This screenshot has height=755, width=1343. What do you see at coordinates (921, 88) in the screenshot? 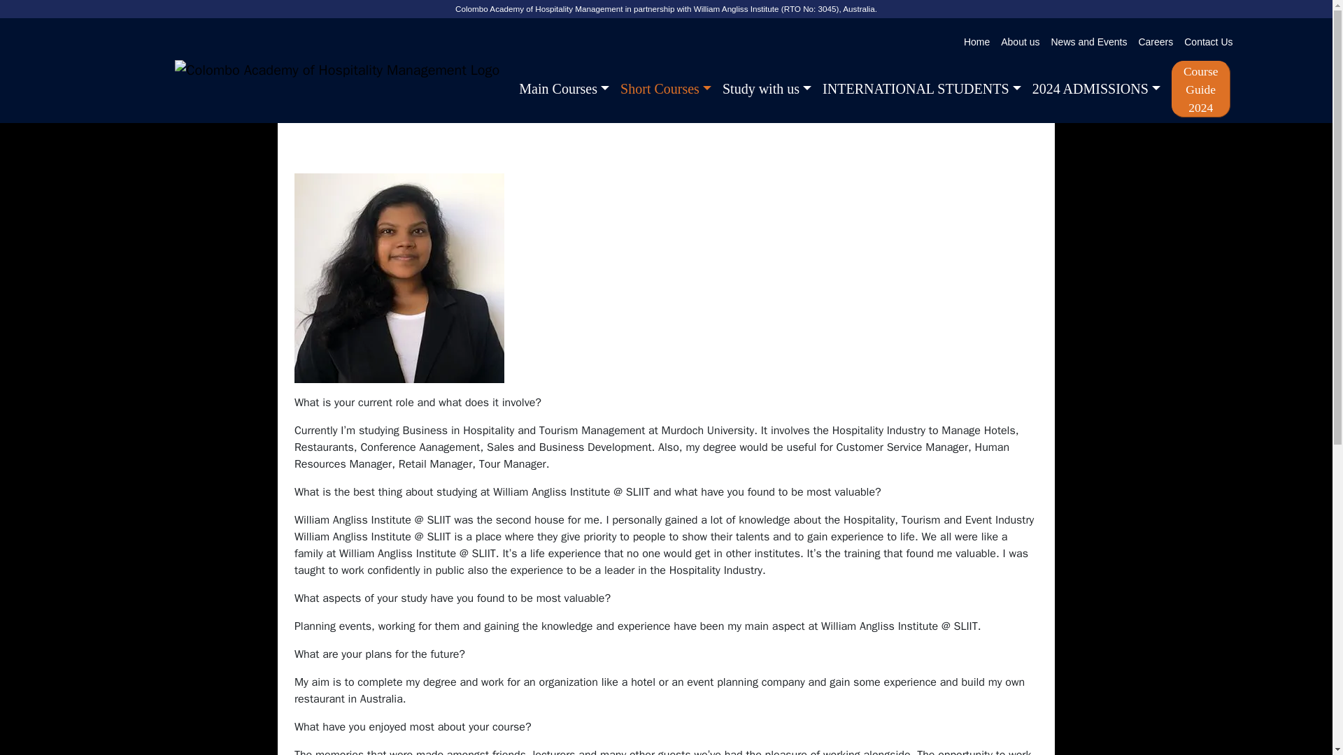
I see `INTERNATIONAL STUDENTS` at bounding box center [921, 88].